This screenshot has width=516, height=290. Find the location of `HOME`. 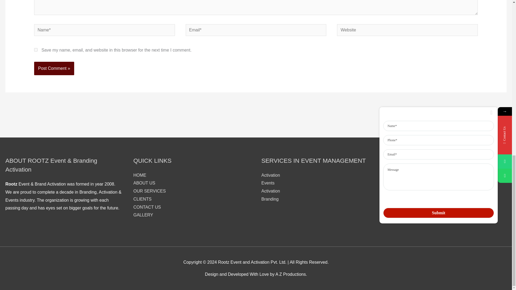

HOME is located at coordinates (139, 175).